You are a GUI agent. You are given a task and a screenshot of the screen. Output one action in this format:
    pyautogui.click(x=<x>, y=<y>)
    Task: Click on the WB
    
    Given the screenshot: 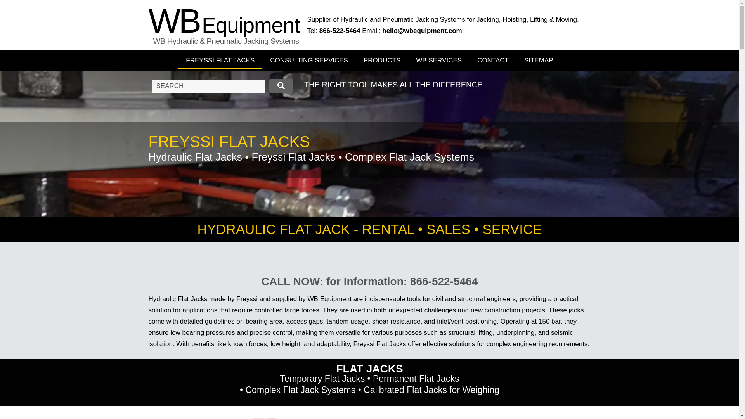 What is the action you would take?
    pyautogui.click(x=174, y=21)
    